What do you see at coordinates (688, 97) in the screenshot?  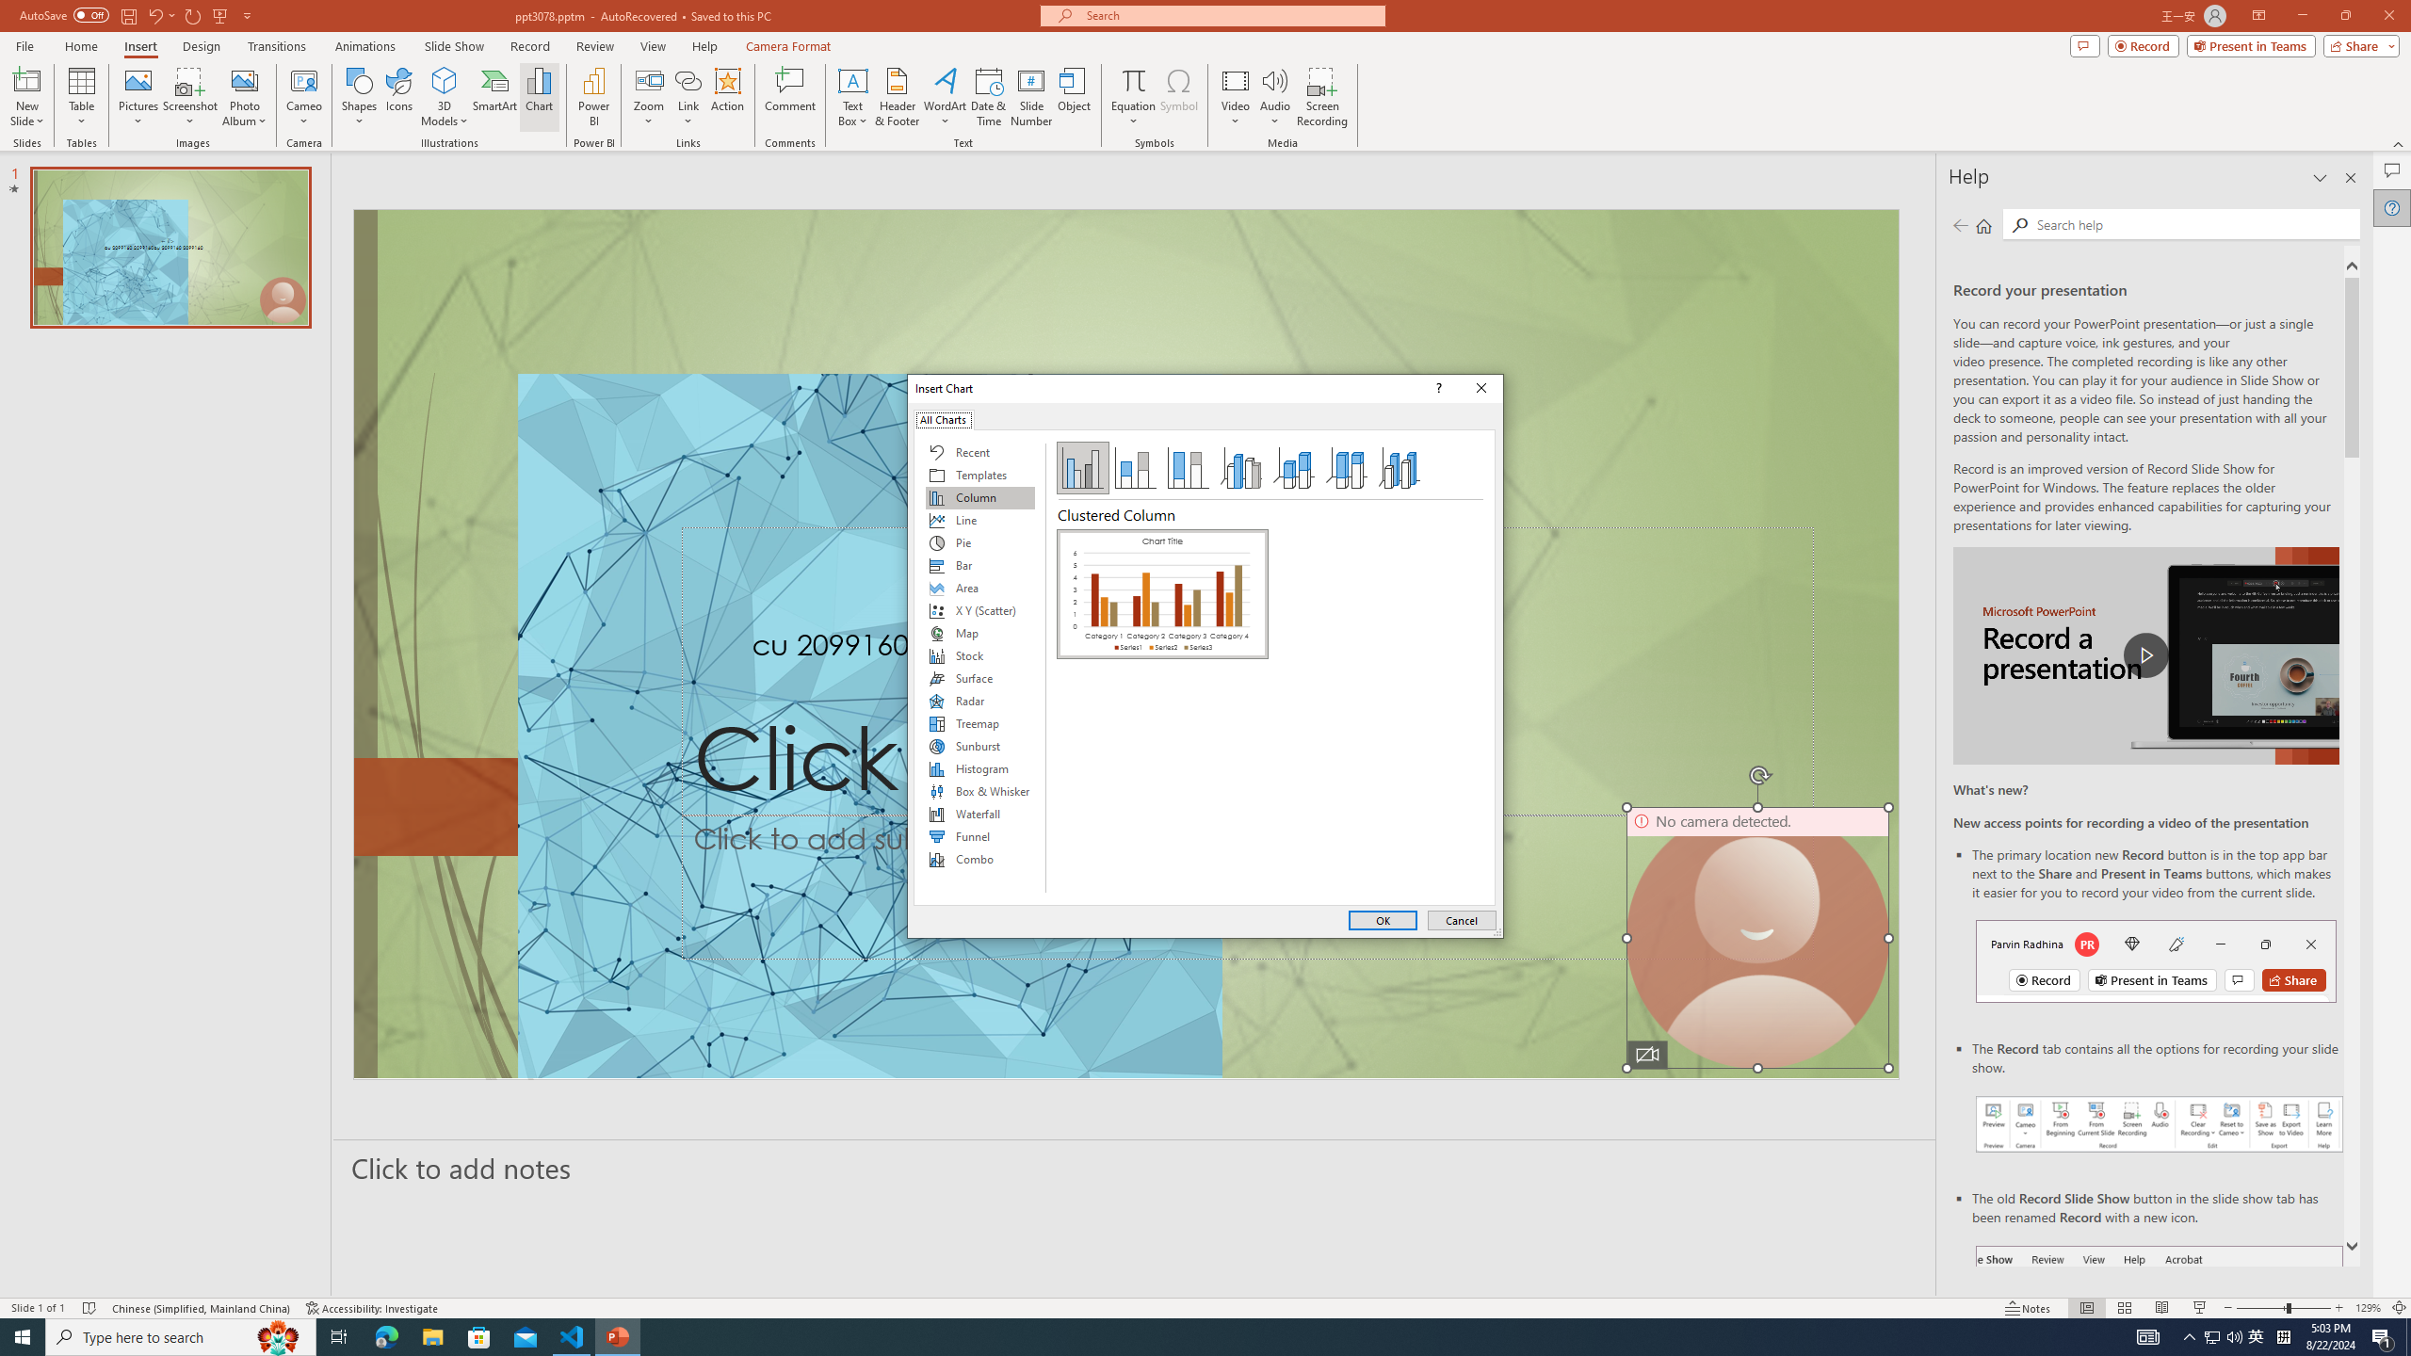 I see `Link` at bounding box center [688, 97].